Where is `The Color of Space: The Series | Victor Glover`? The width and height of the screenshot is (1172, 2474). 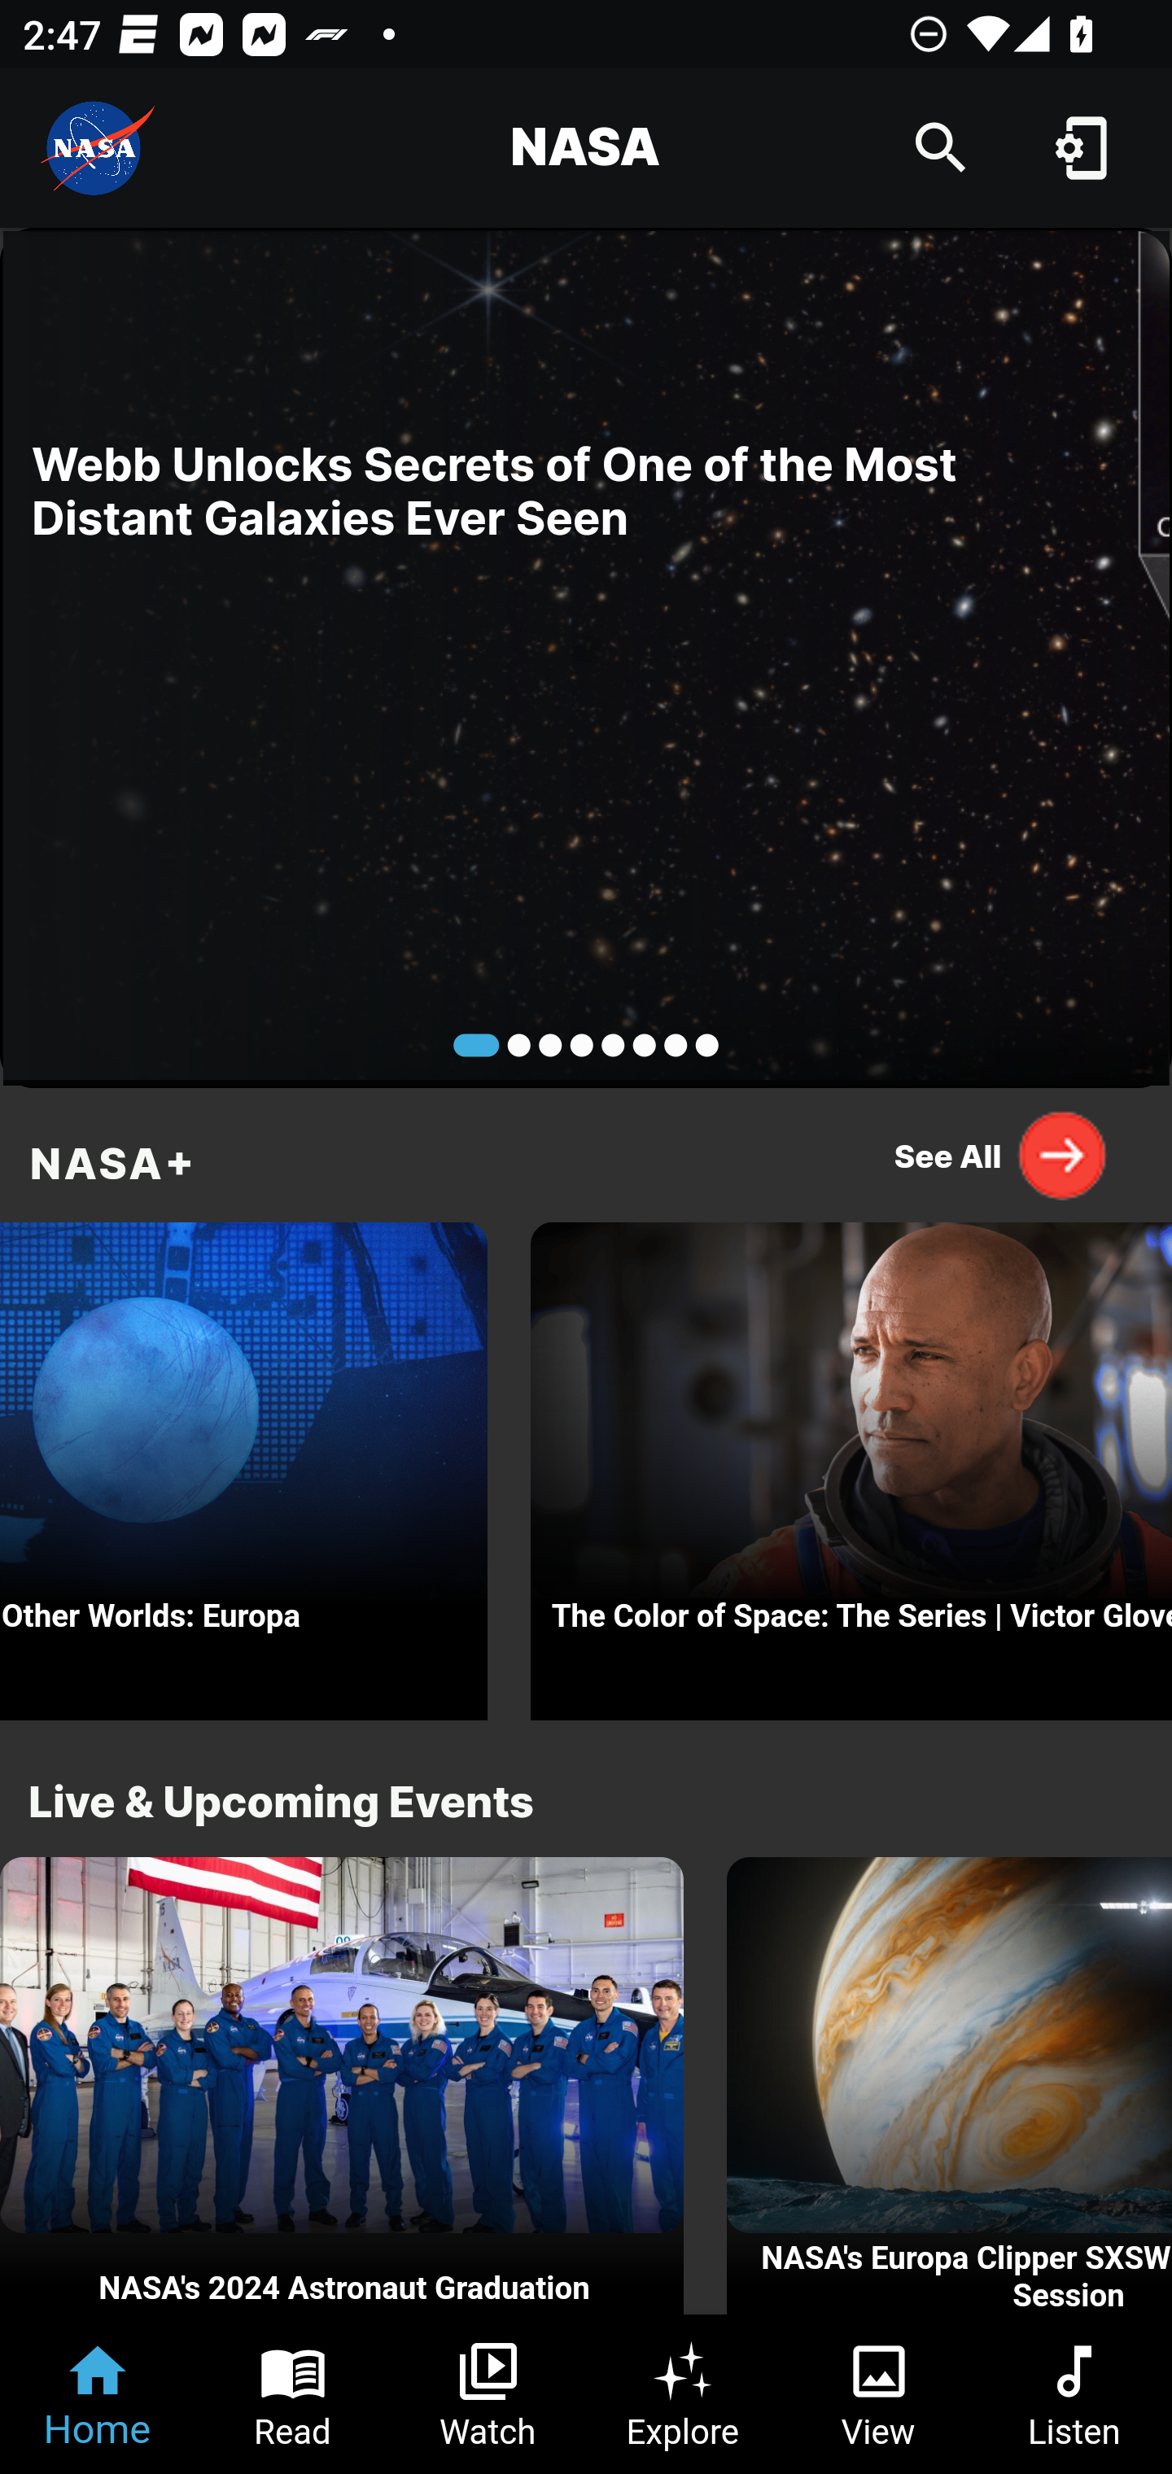 The Color of Space: The Series | Victor Glover is located at coordinates (851, 1463).